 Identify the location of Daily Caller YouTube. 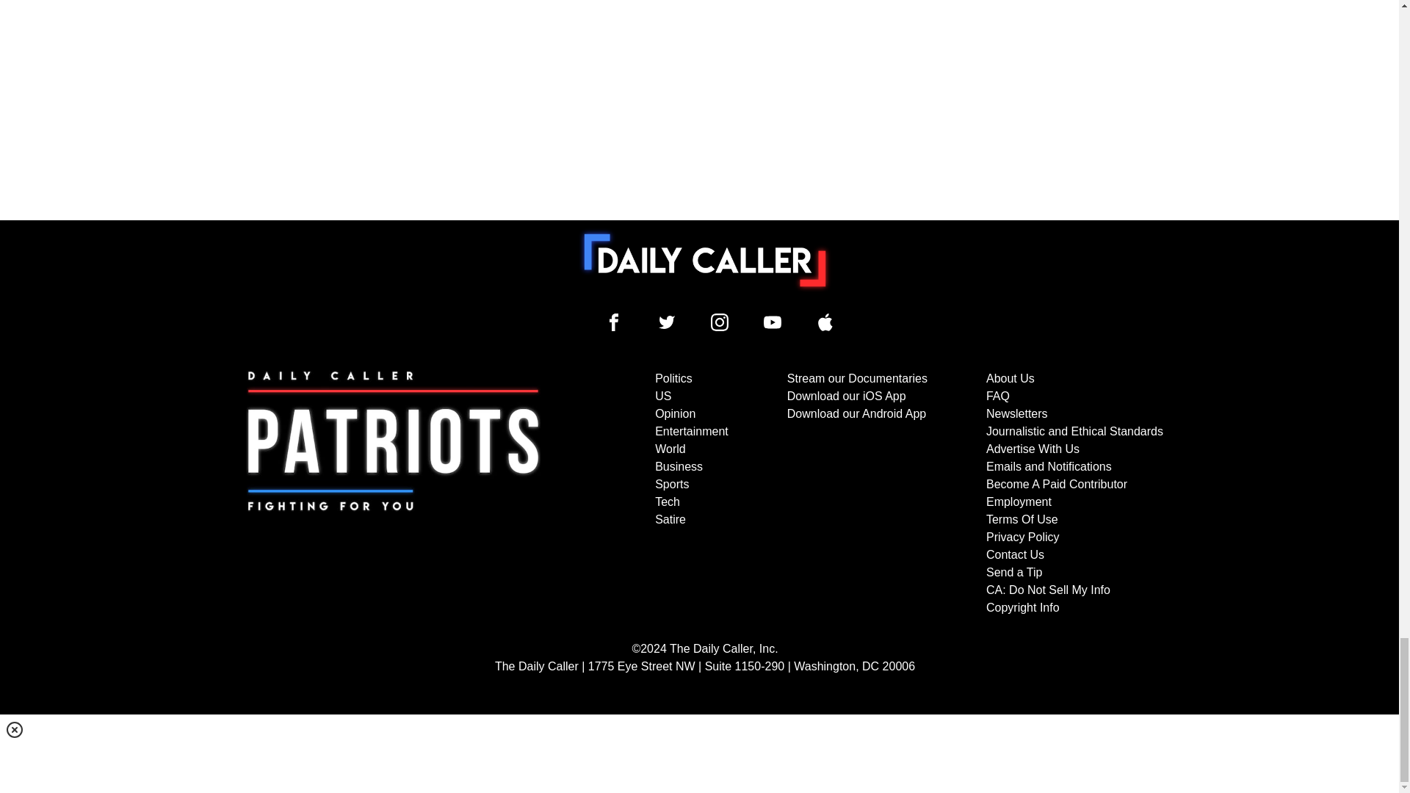
(773, 322).